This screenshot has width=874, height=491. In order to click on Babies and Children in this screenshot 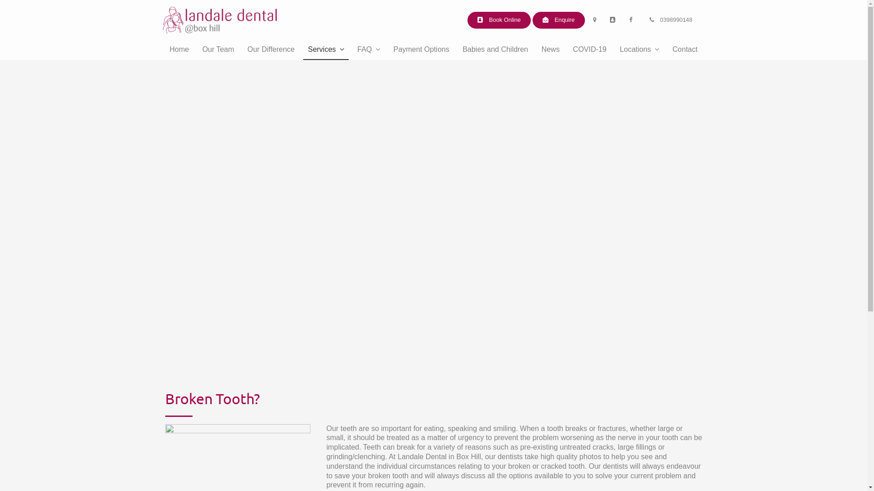, I will do `click(495, 50)`.